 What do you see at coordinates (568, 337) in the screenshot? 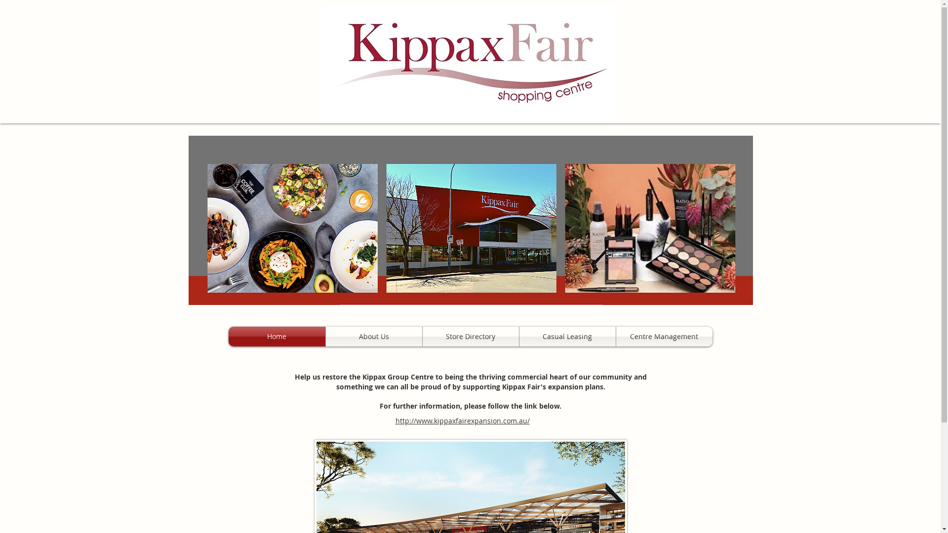
I see `Casual Leasing` at bounding box center [568, 337].